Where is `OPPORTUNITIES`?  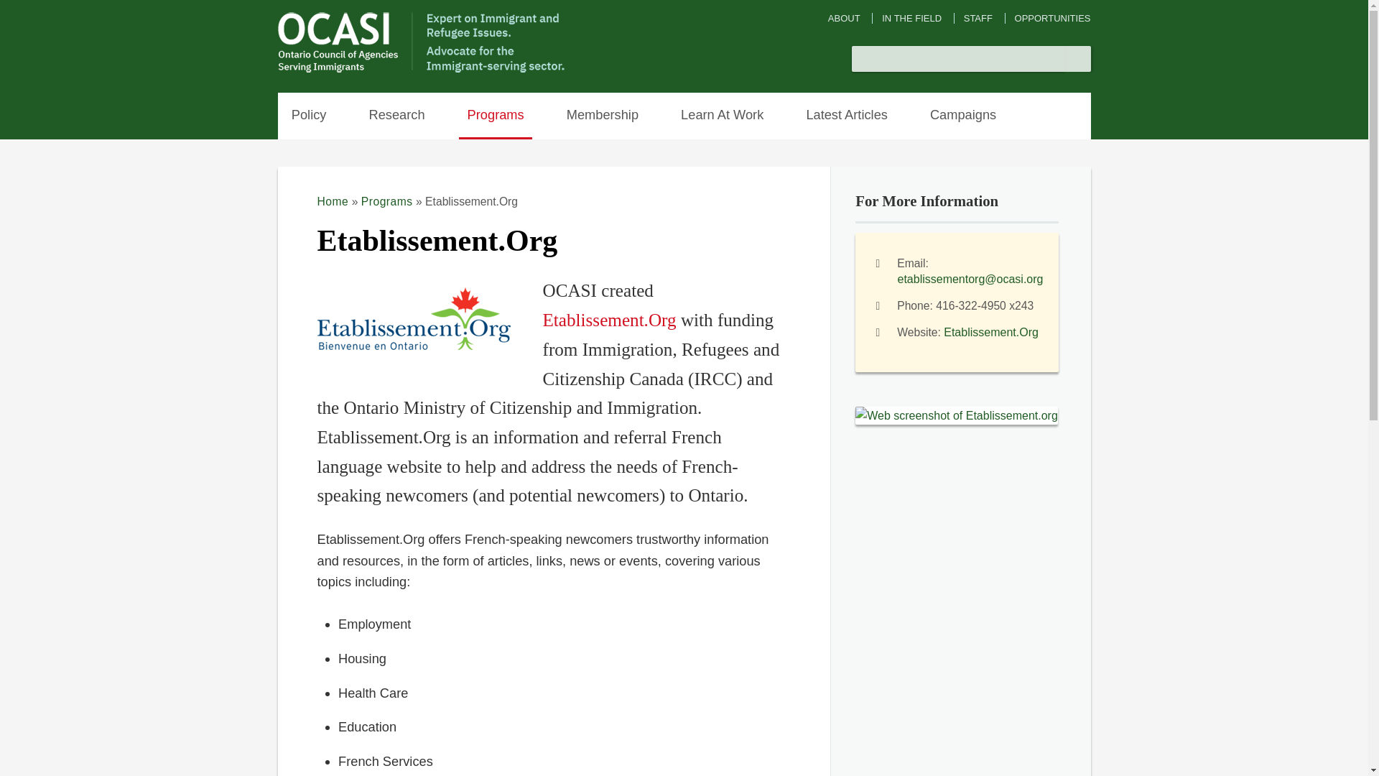 OPPORTUNITIES is located at coordinates (1053, 19).